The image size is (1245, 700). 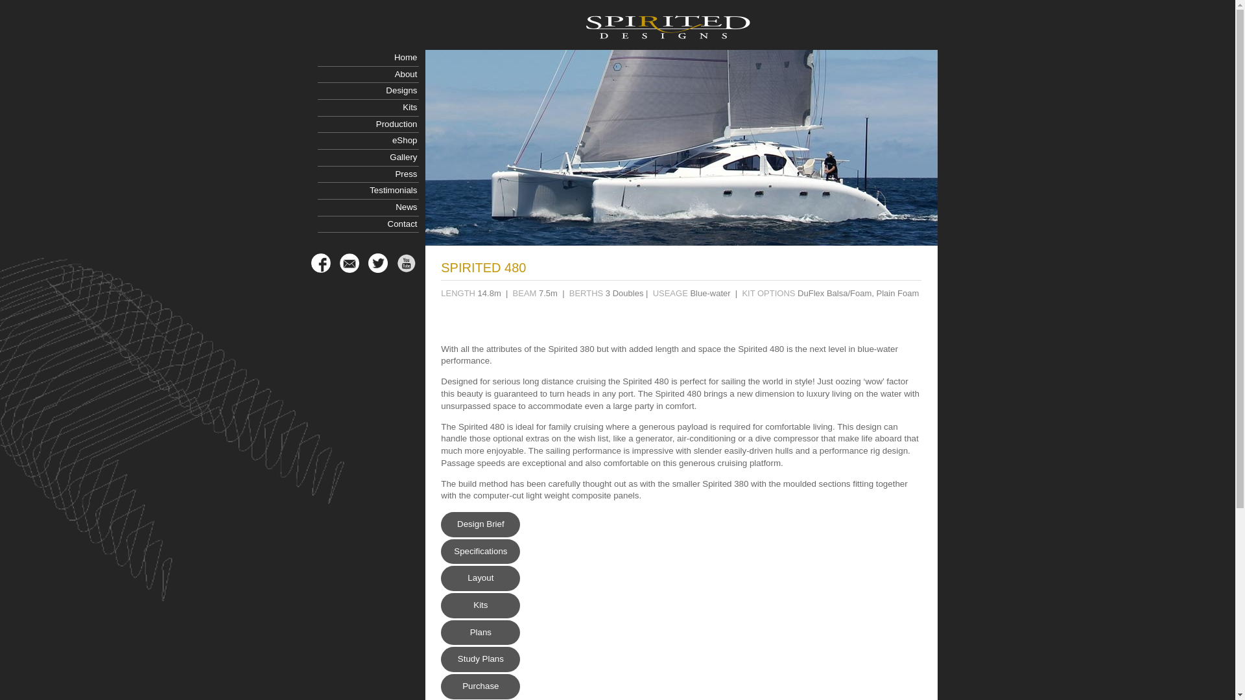 I want to click on Purchase, so click(x=480, y=686).